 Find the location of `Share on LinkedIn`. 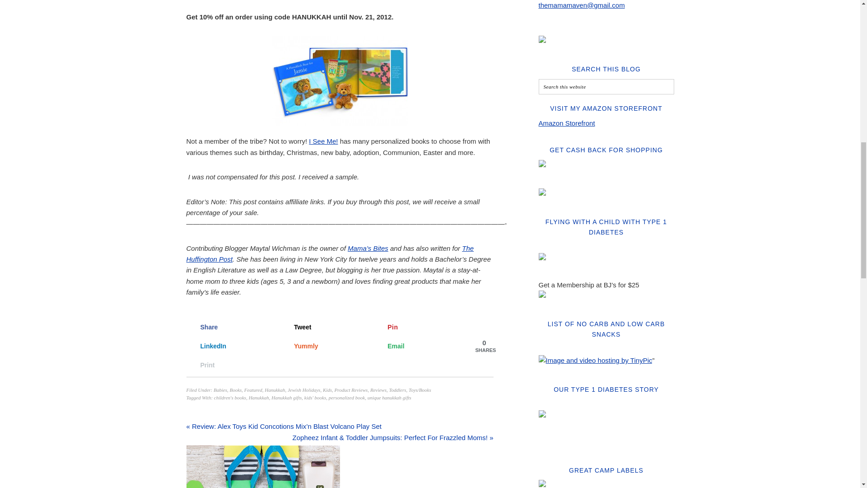

Share on LinkedIn is located at coordinates (230, 346).